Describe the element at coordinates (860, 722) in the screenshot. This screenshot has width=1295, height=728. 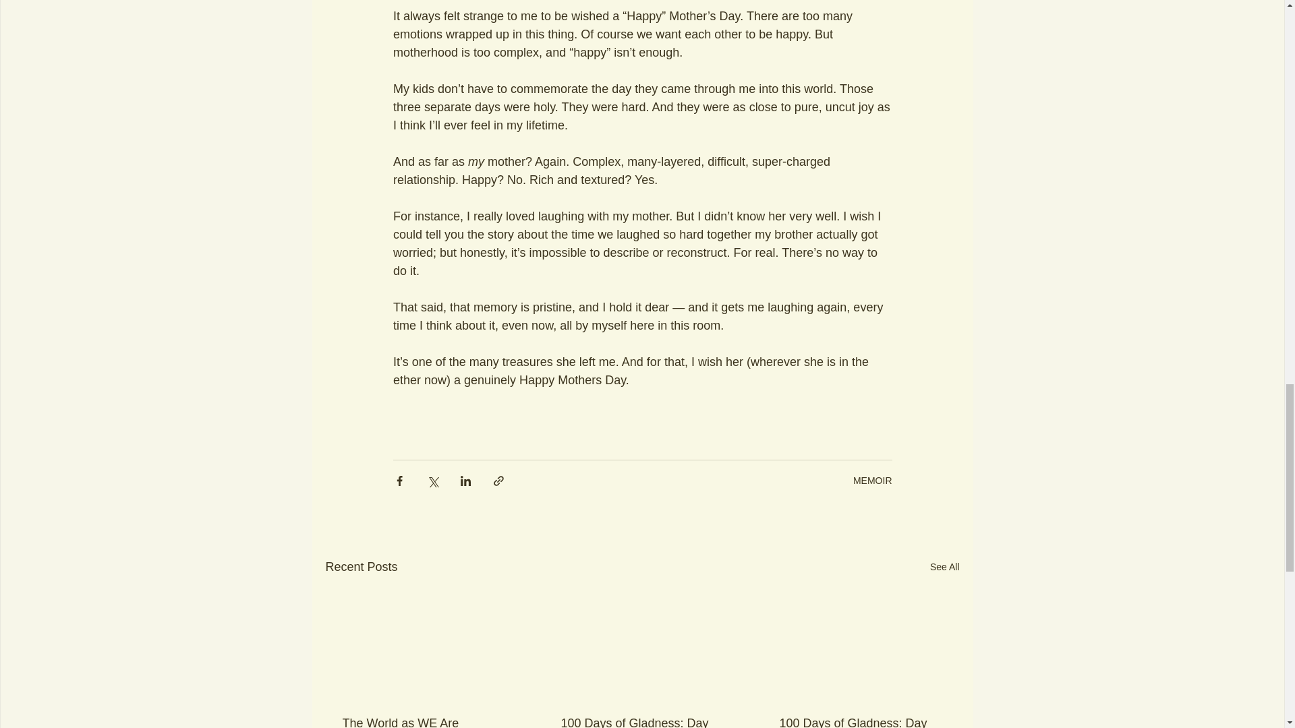
I see `100 Days of Gladness: Day 37` at that location.